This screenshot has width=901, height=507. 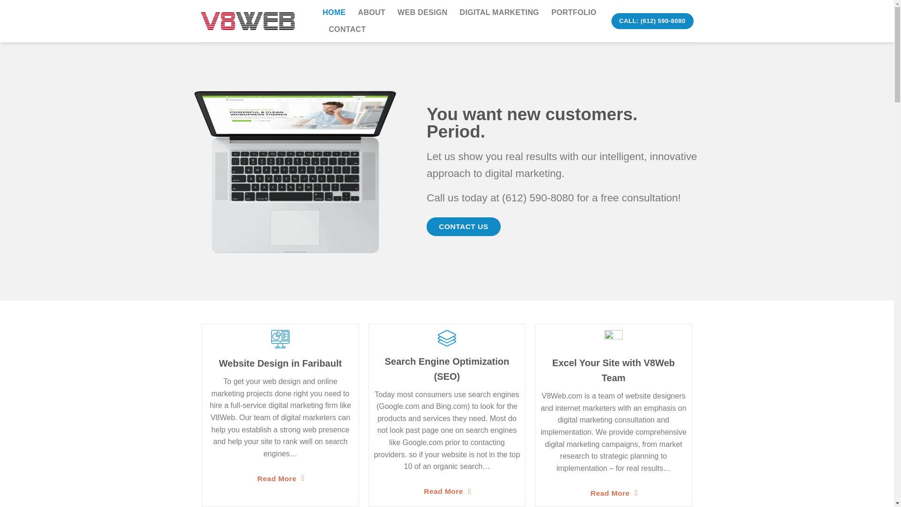 I want to click on Read More, so click(x=281, y=478).